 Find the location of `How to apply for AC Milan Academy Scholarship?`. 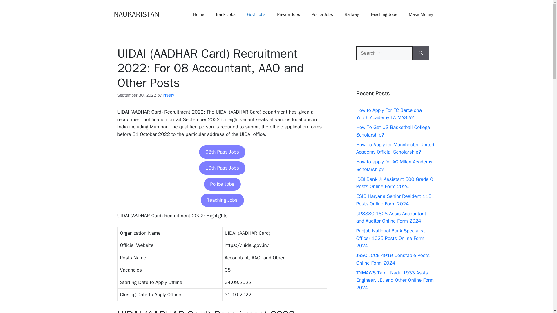

How to apply for AC Milan Academy Scholarship? is located at coordinates (394, 165).